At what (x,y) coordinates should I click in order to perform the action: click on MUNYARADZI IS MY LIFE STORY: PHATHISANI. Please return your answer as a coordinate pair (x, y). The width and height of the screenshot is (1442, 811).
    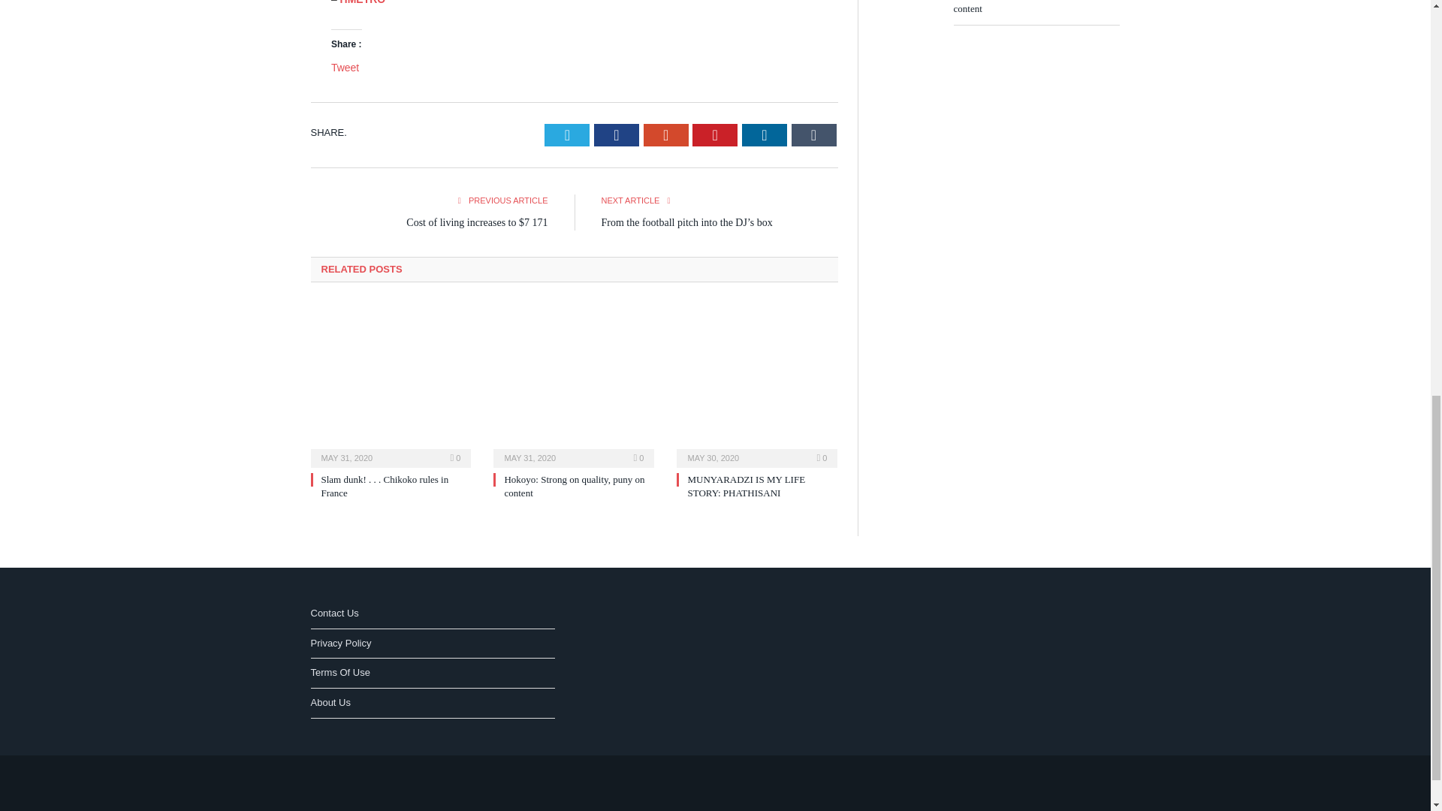
    Looking at the image, I should click on (746, 486).